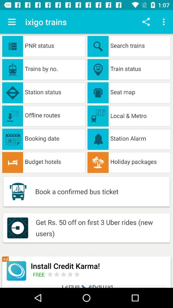 Image resolution: width=173 pixels, height=308 pixels. I want to click on rate the app on the advertisement, so click(63, 274).